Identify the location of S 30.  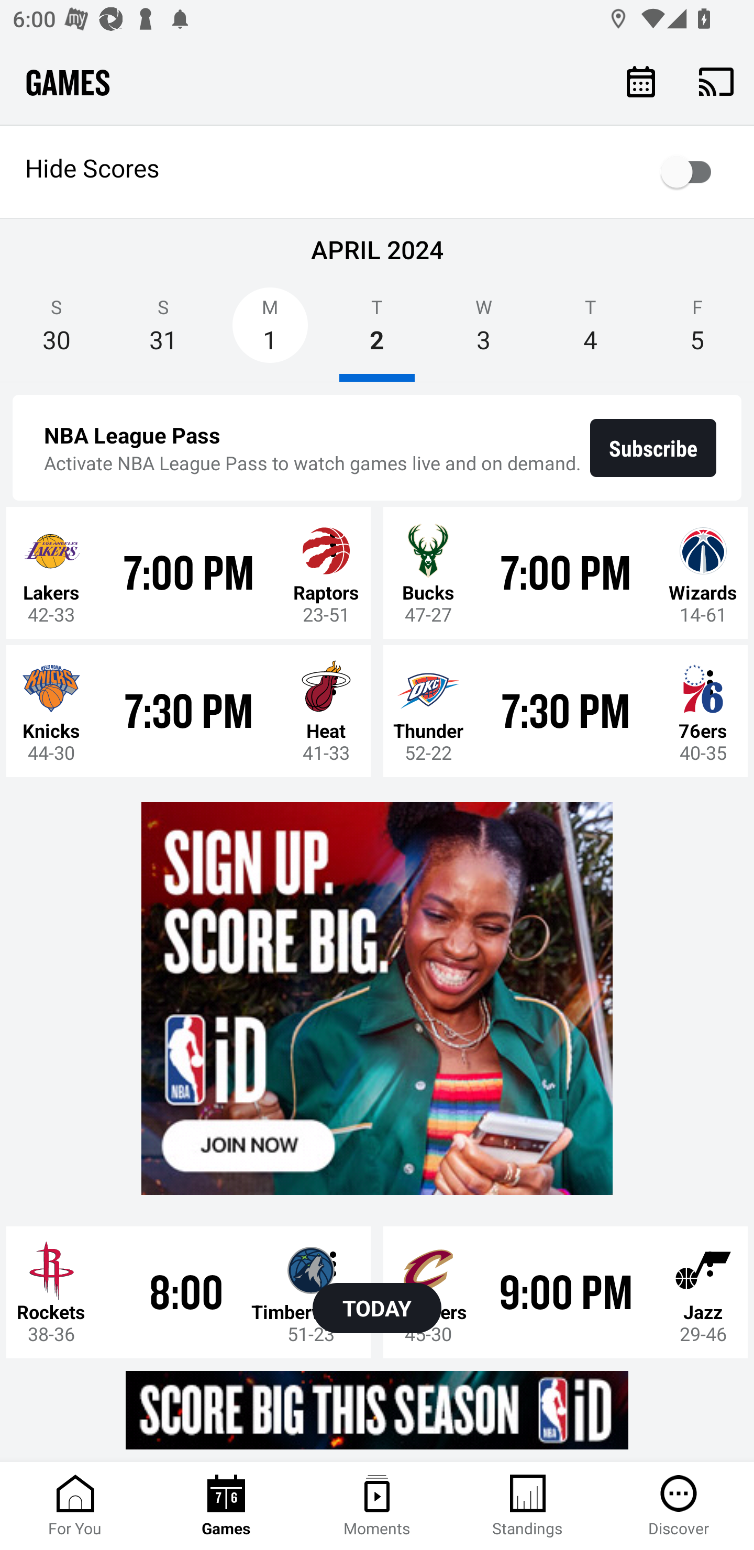
(57, 331).